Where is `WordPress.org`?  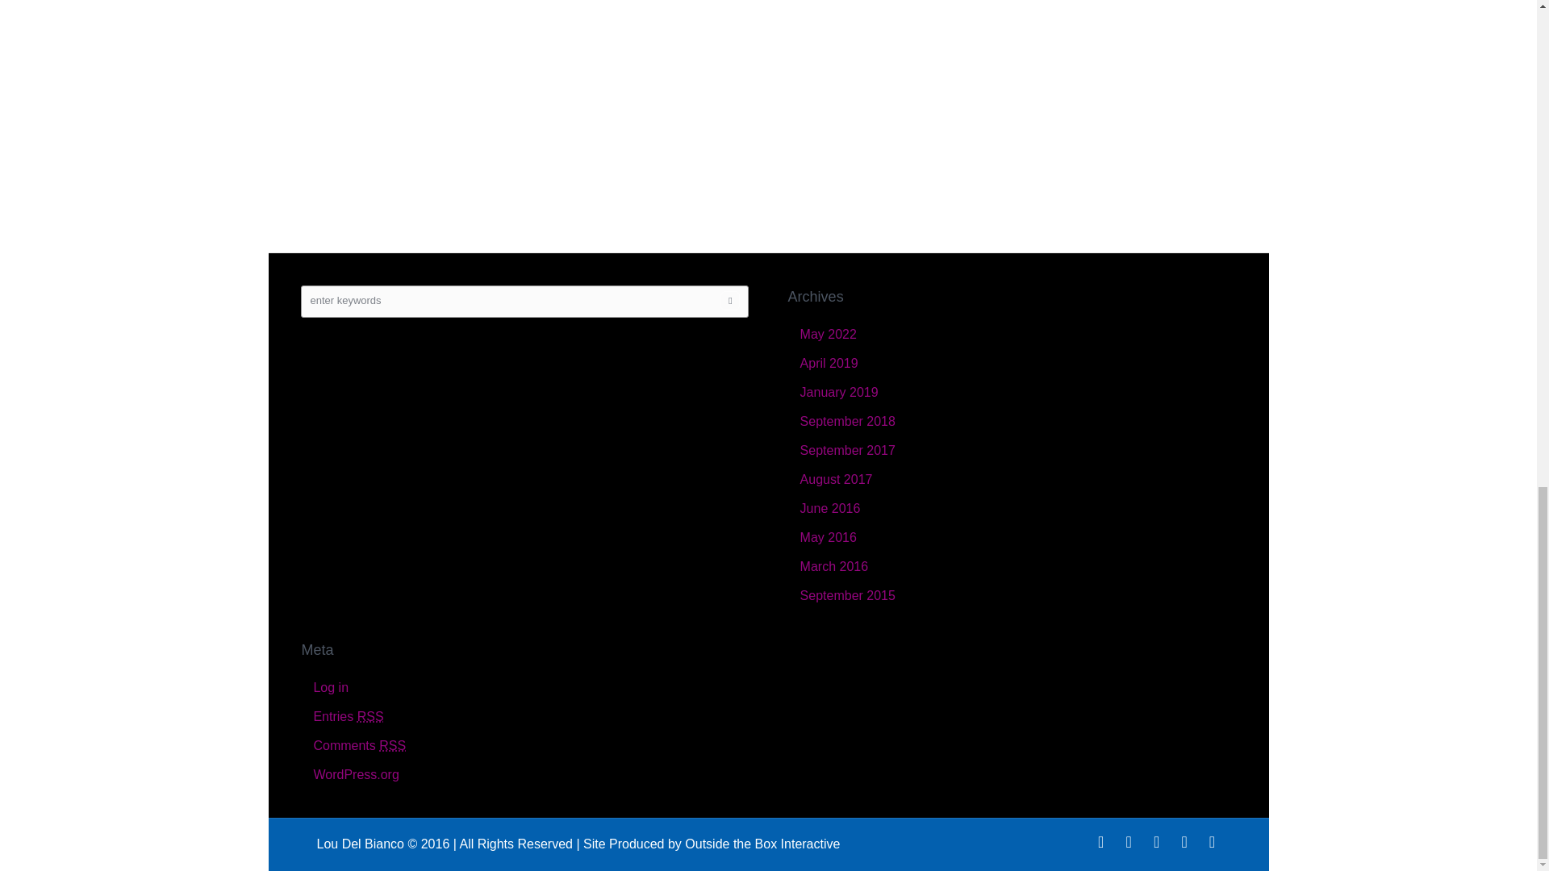
WordPress.org is located at coordinates (355, 774).